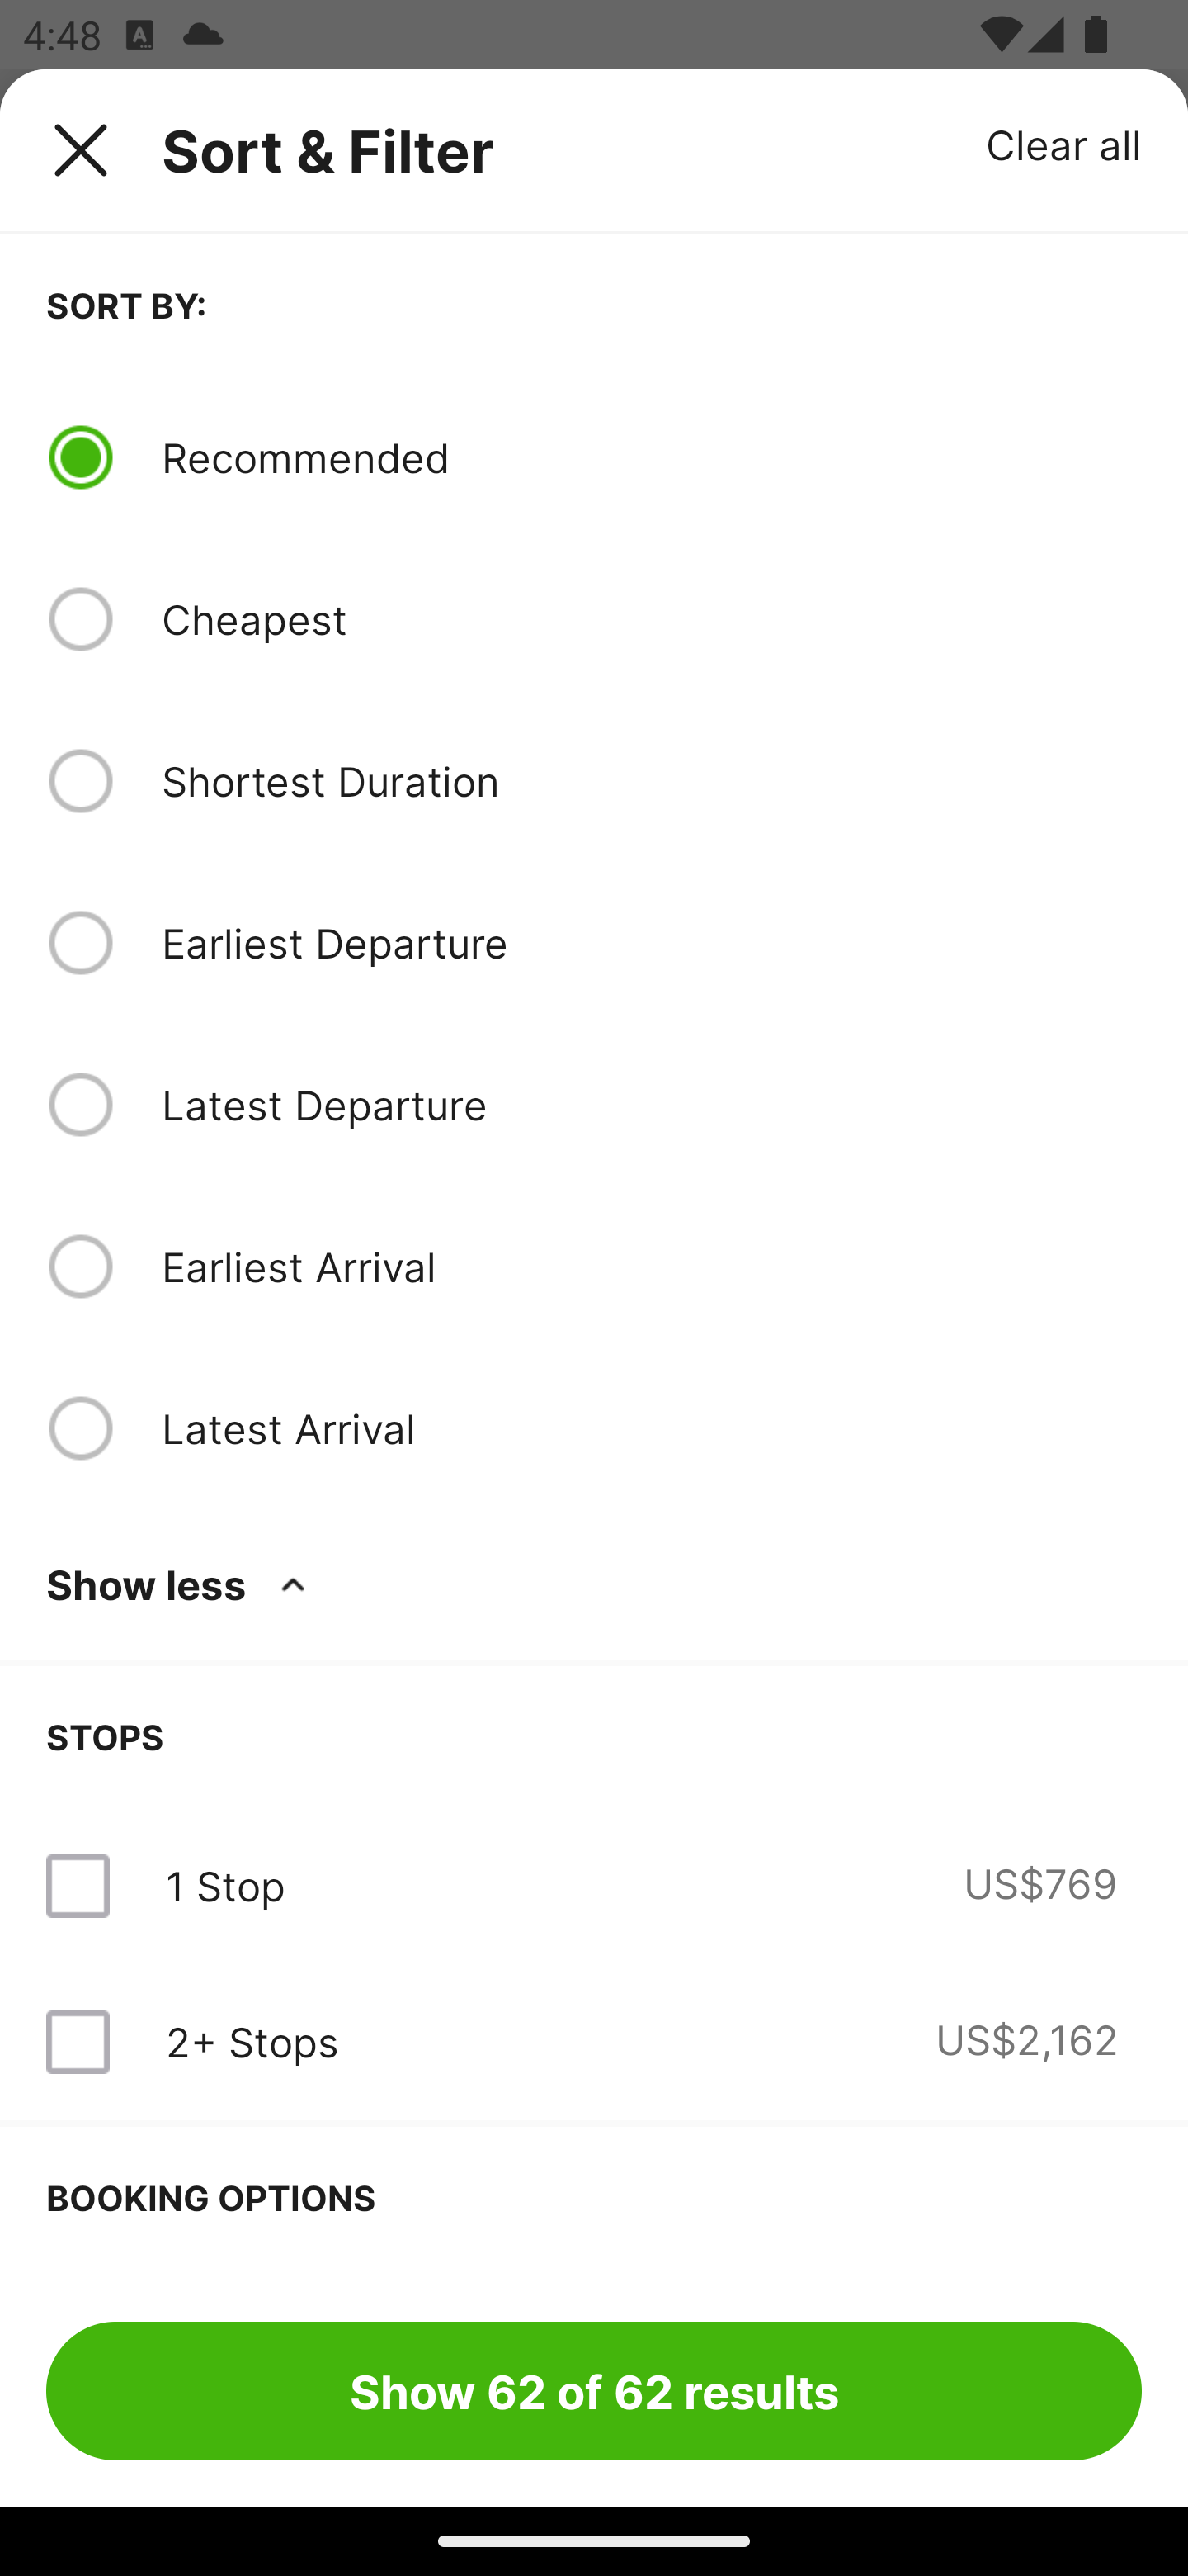 This screenshot has width=1188, height=2576. What do you see at coordinates (651, 943) in the screenshot?
I see `Earliest Departure` at bounding box center [651, 943].